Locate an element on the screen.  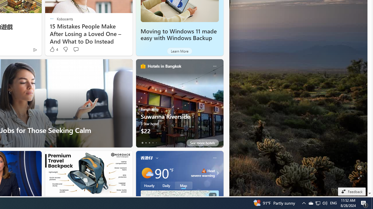
Hourly is located at coordinates (149, 185).